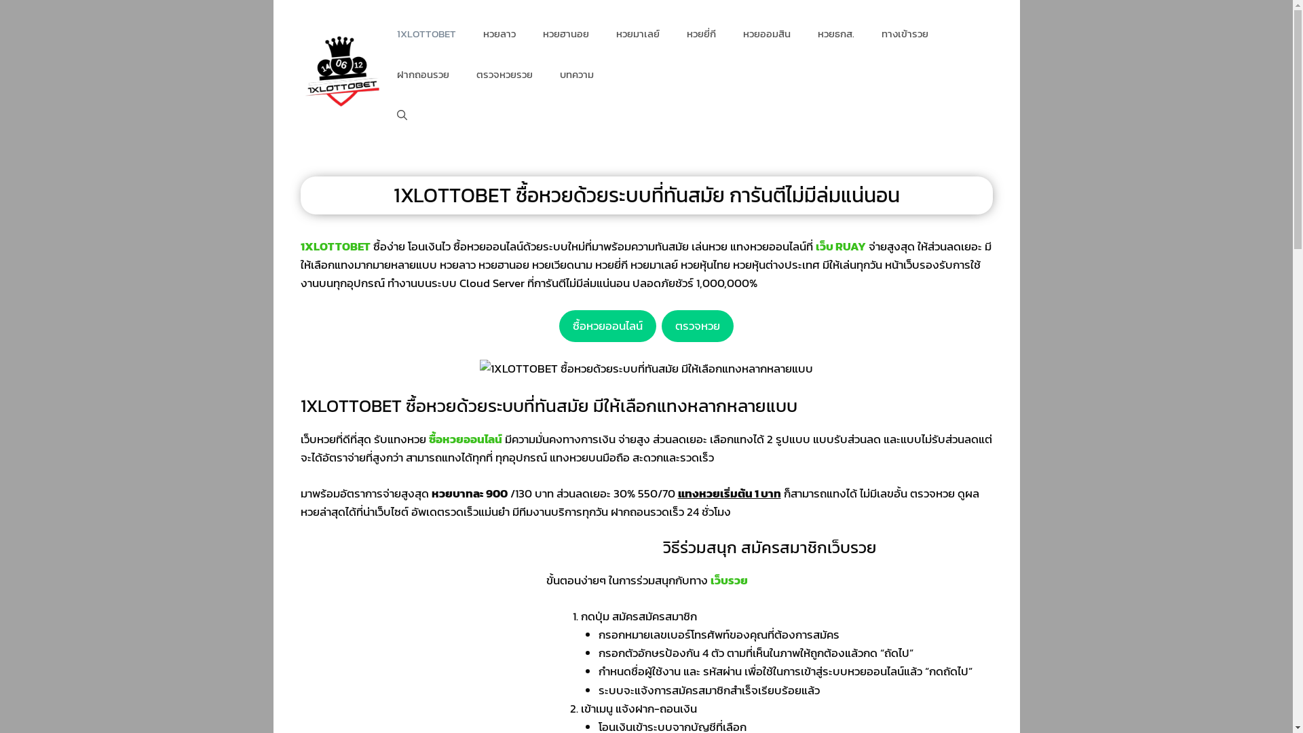 The height and width of the screenshot is (733, 1303). What do you see at coordinates (426, 34) in the screenshot?
I see `1XLOTTOBET` at bounding box center [426, 34].